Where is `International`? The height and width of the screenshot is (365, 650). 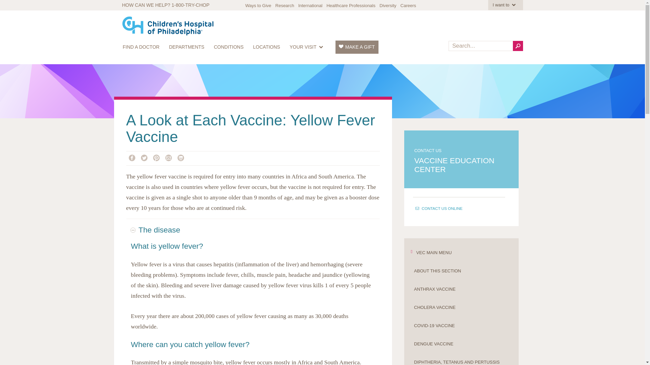 International is located at coordinates (310, 5).